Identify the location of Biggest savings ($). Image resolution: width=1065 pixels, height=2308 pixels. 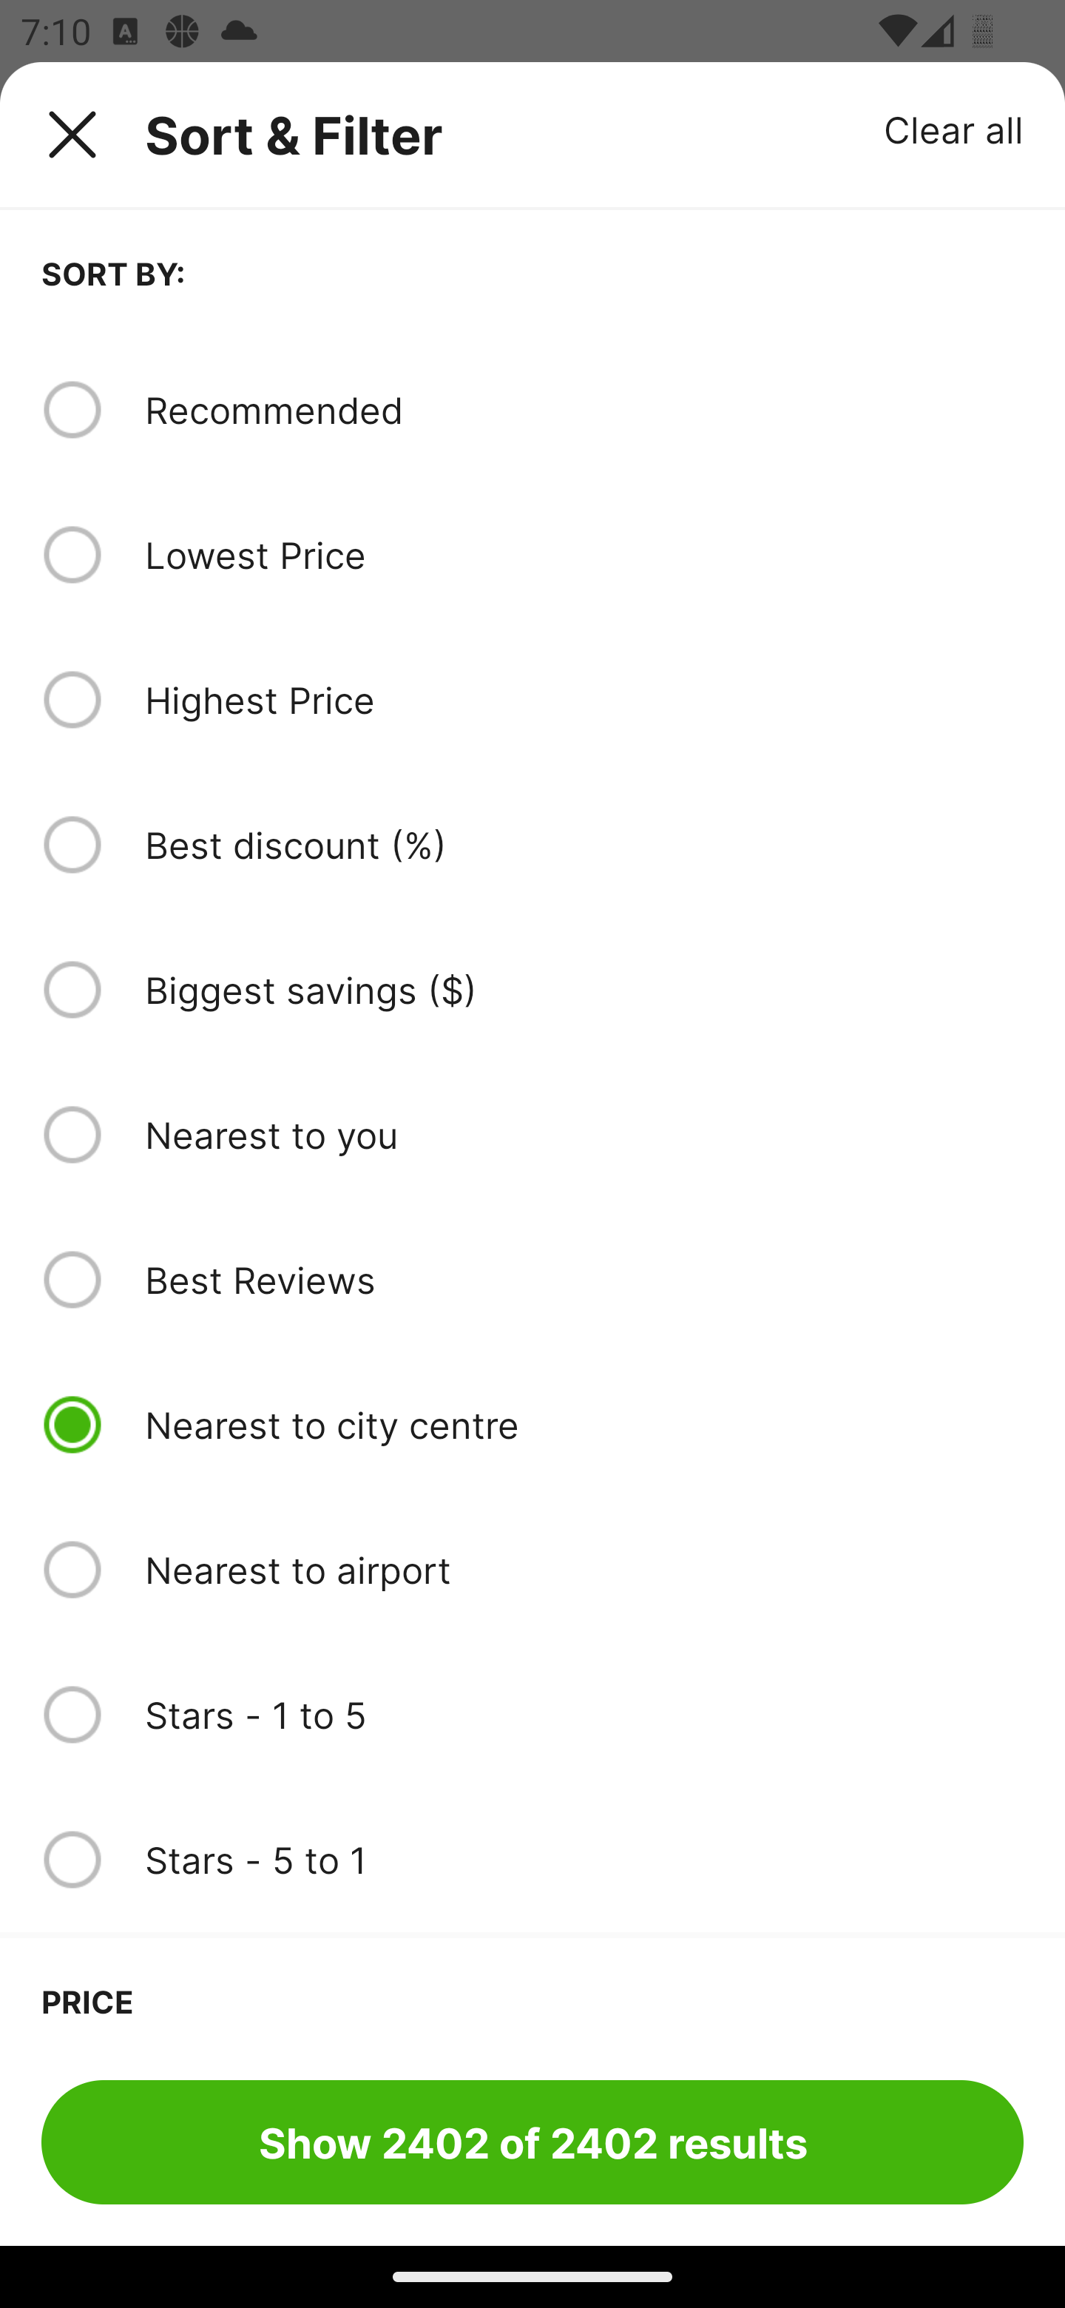
(584, 990).